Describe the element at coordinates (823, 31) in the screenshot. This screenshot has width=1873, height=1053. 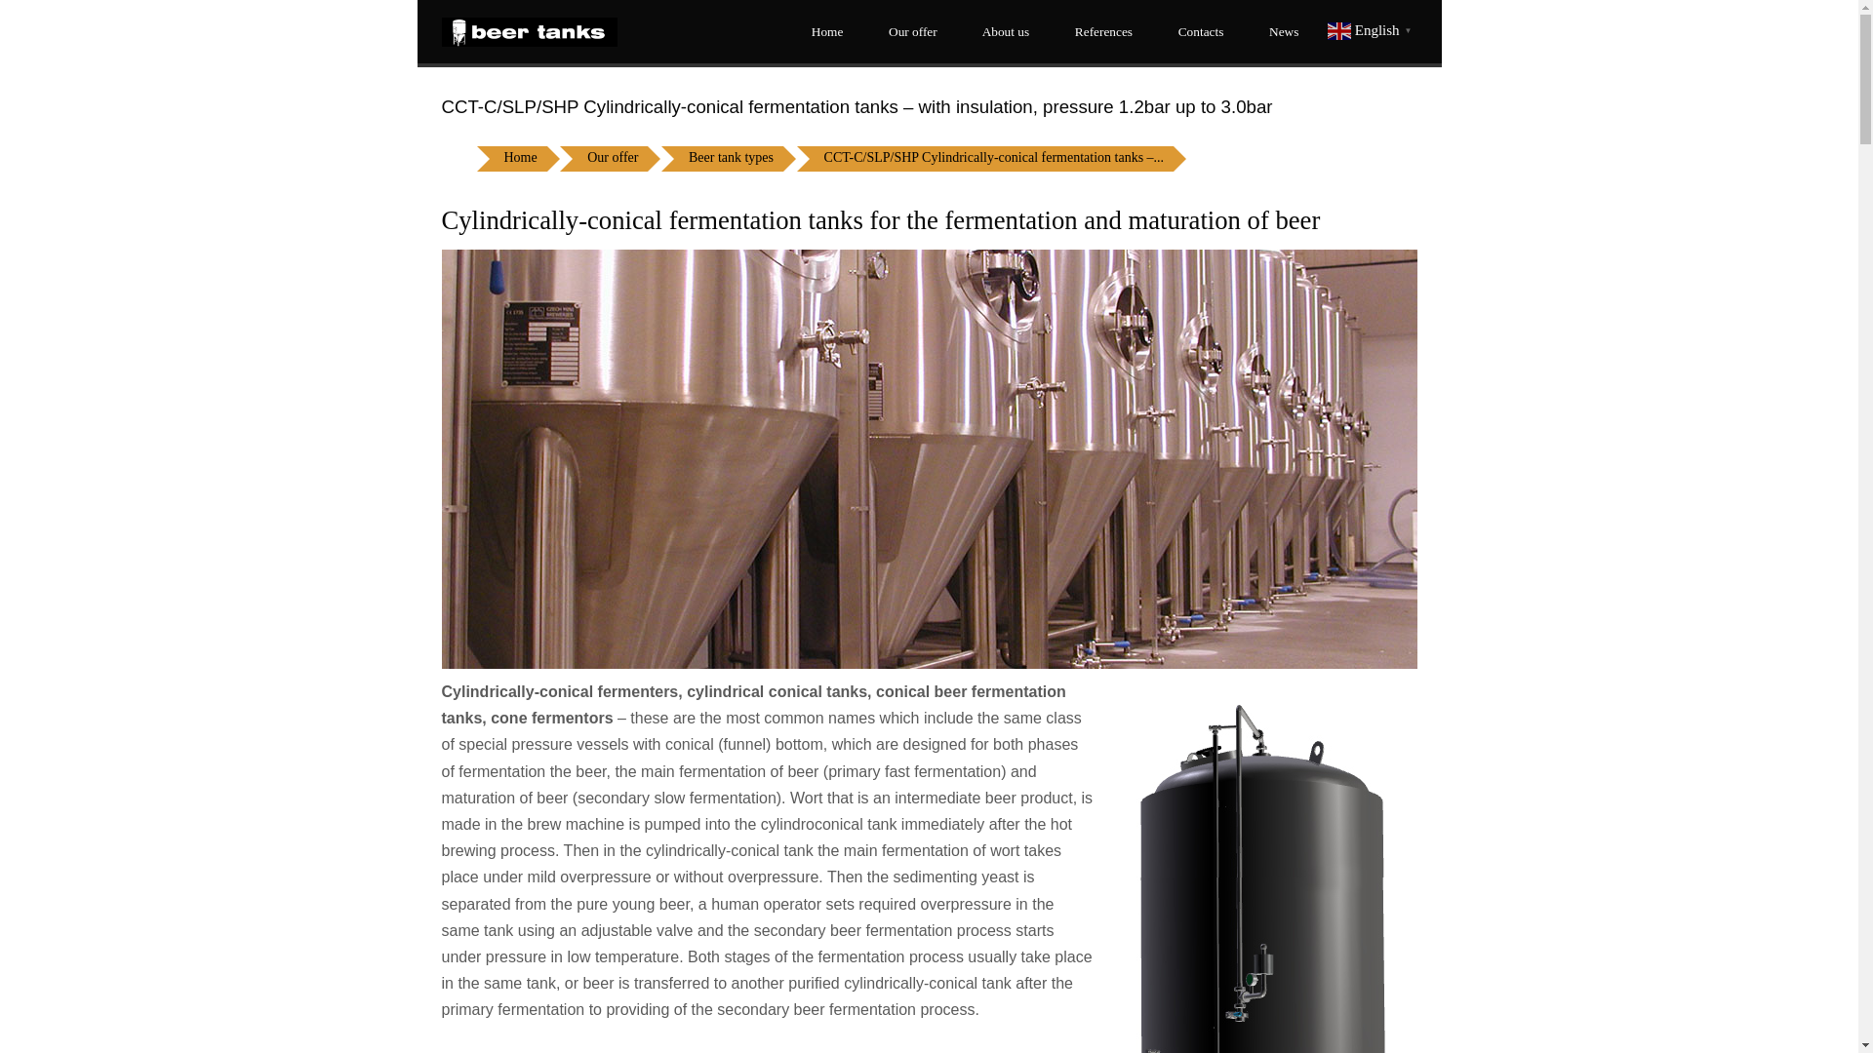
I see `  Home` at that location.